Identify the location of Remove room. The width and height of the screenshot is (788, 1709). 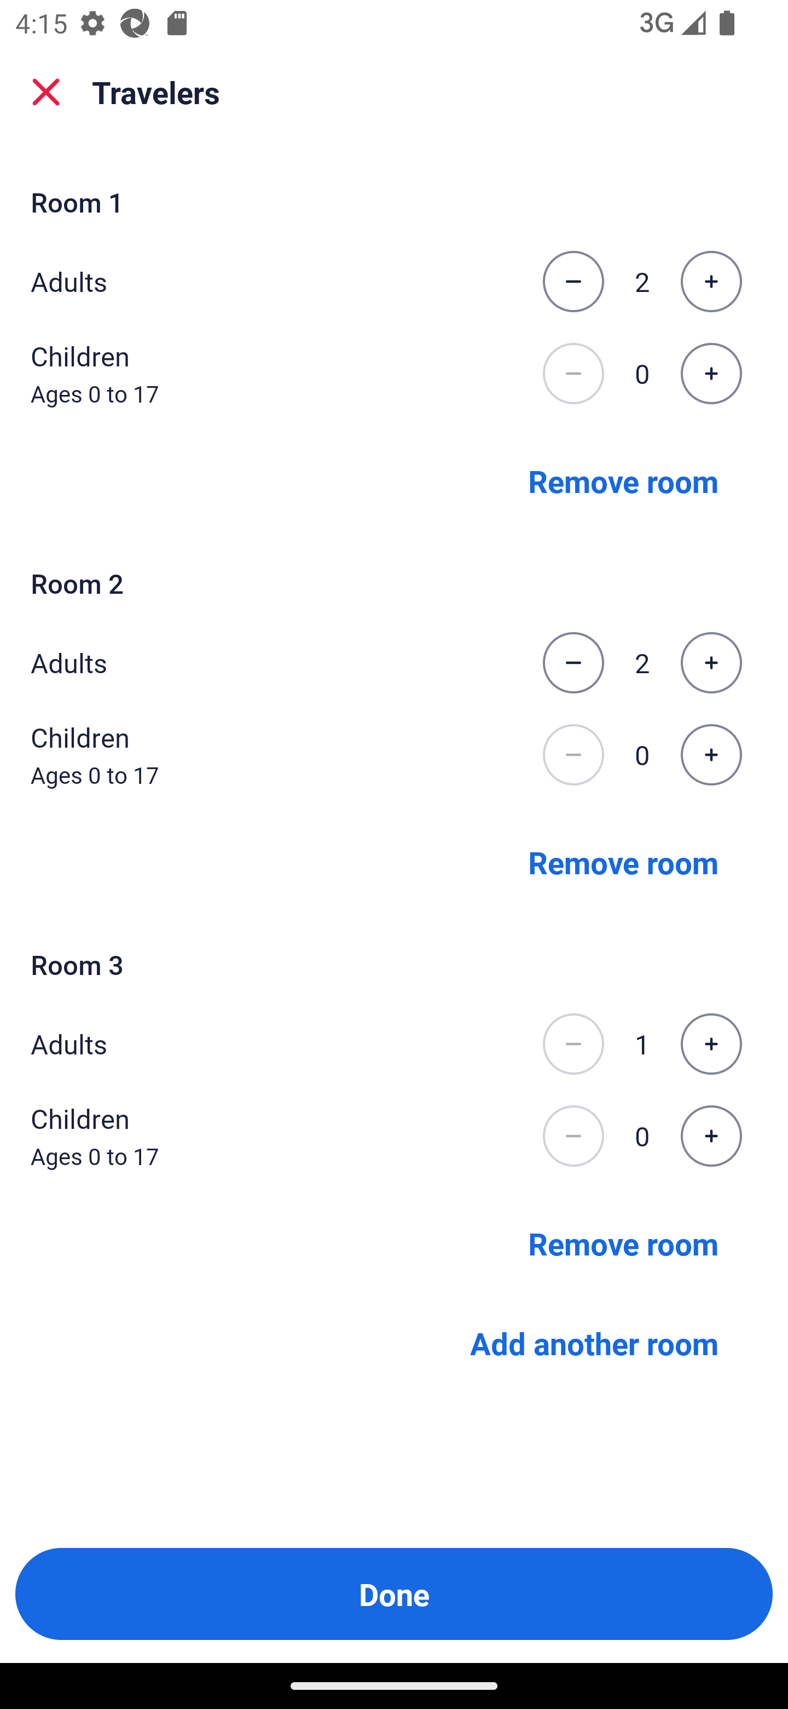
(623, 862).